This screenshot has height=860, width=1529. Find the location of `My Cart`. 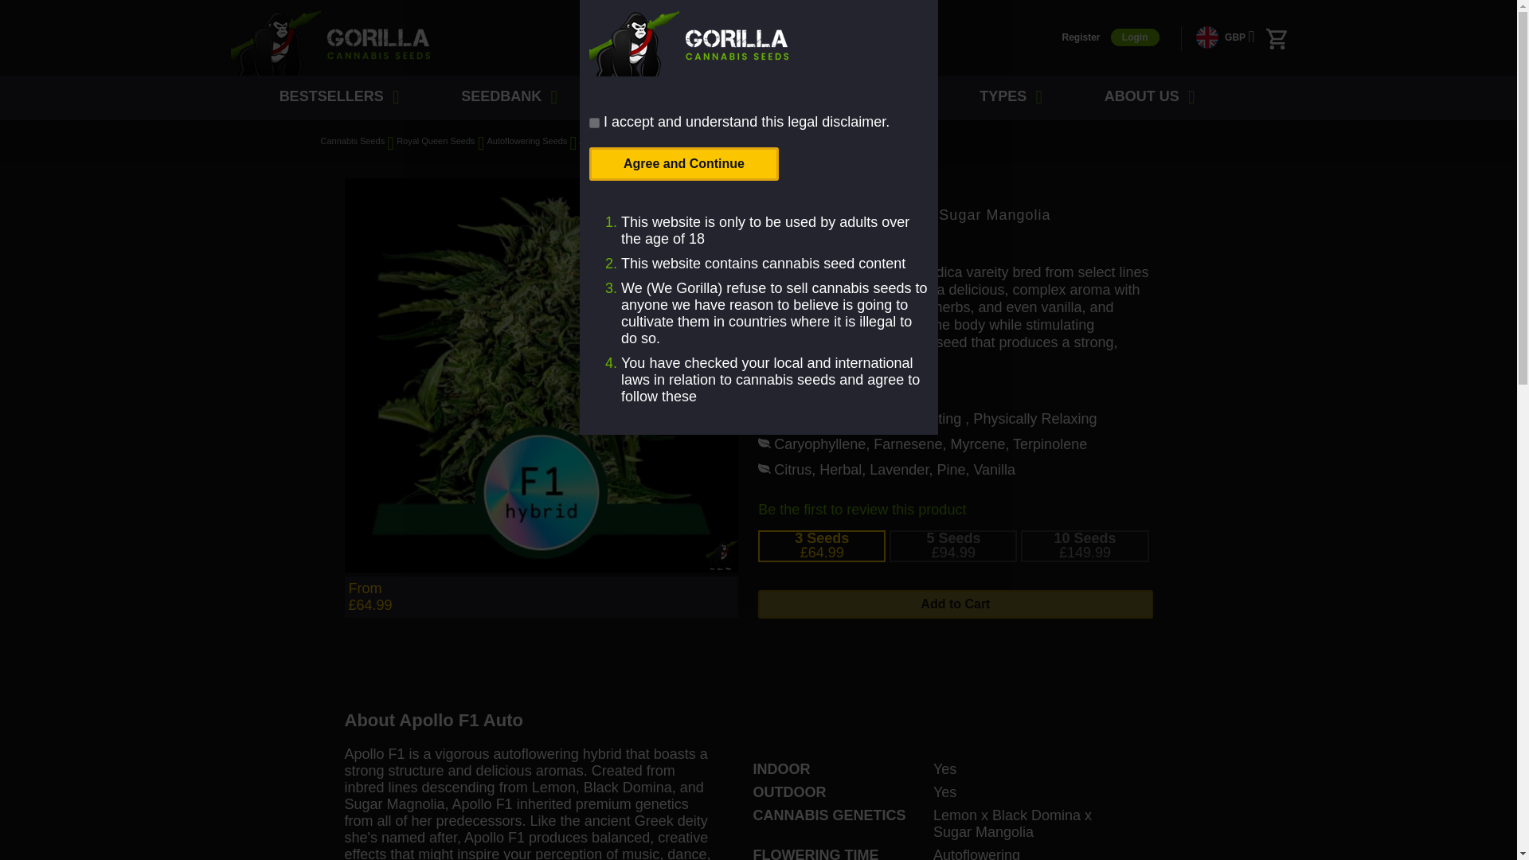

My Cart is located at coordinates (1276, 38).